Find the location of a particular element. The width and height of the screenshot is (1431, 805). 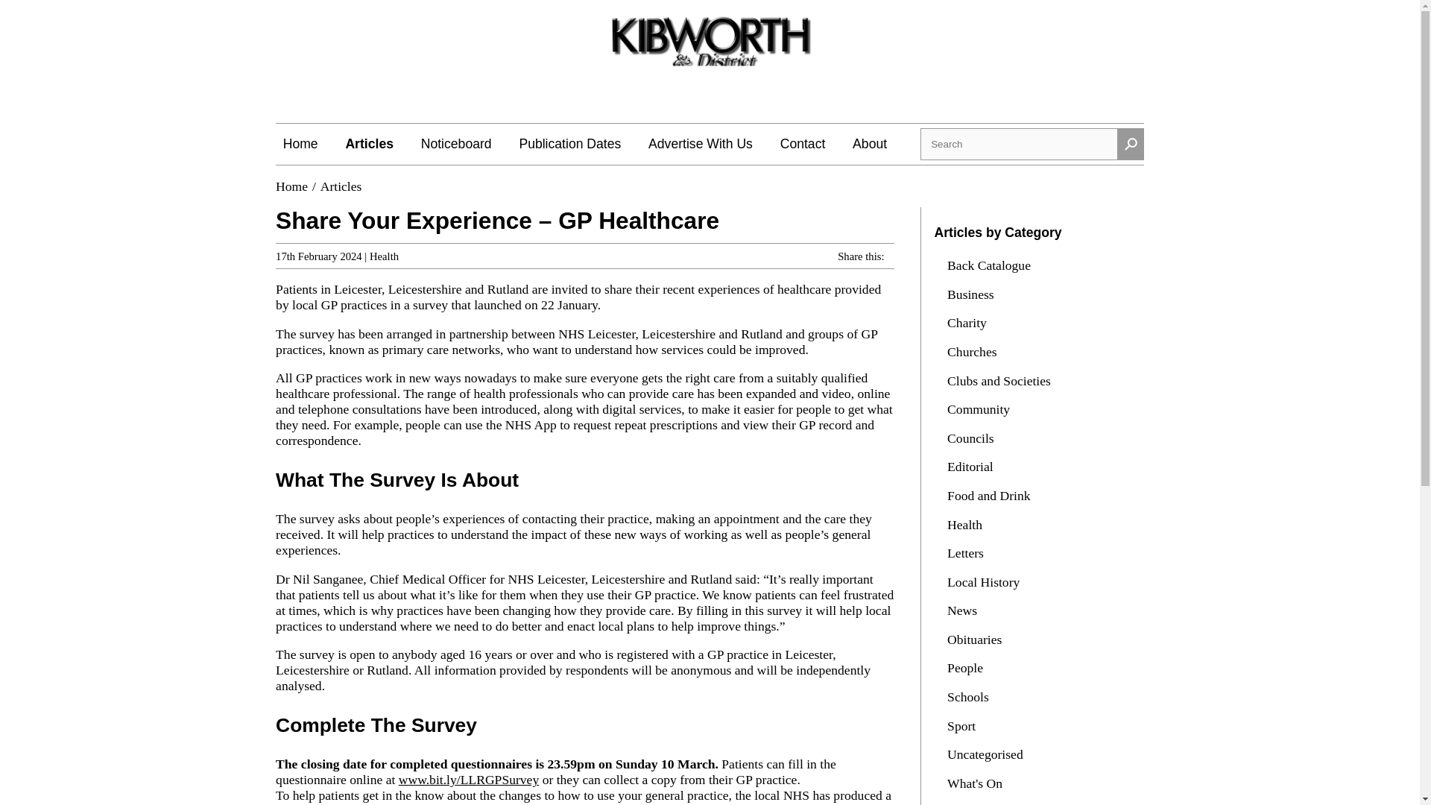

Local History is located at coordinates (985, 581).